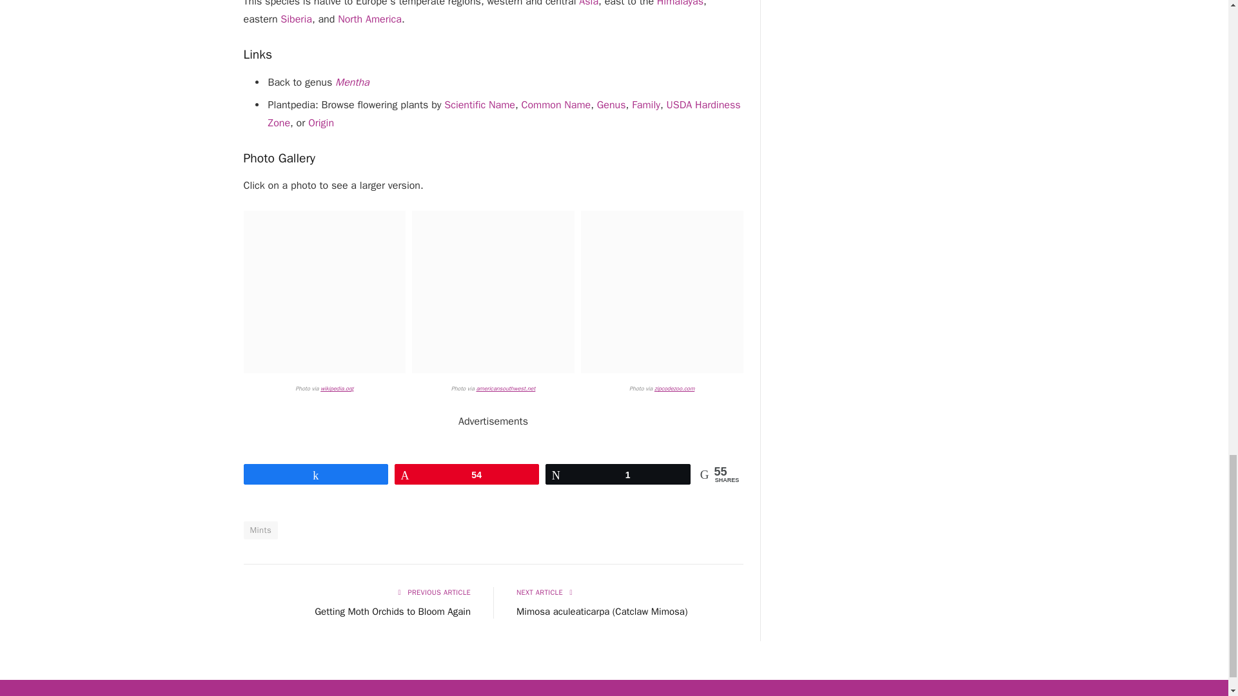 The width and height of the screenshot is (1238, 696). I want to click on Browse Flowering Plants by Scientific Name, so click(480, 104).